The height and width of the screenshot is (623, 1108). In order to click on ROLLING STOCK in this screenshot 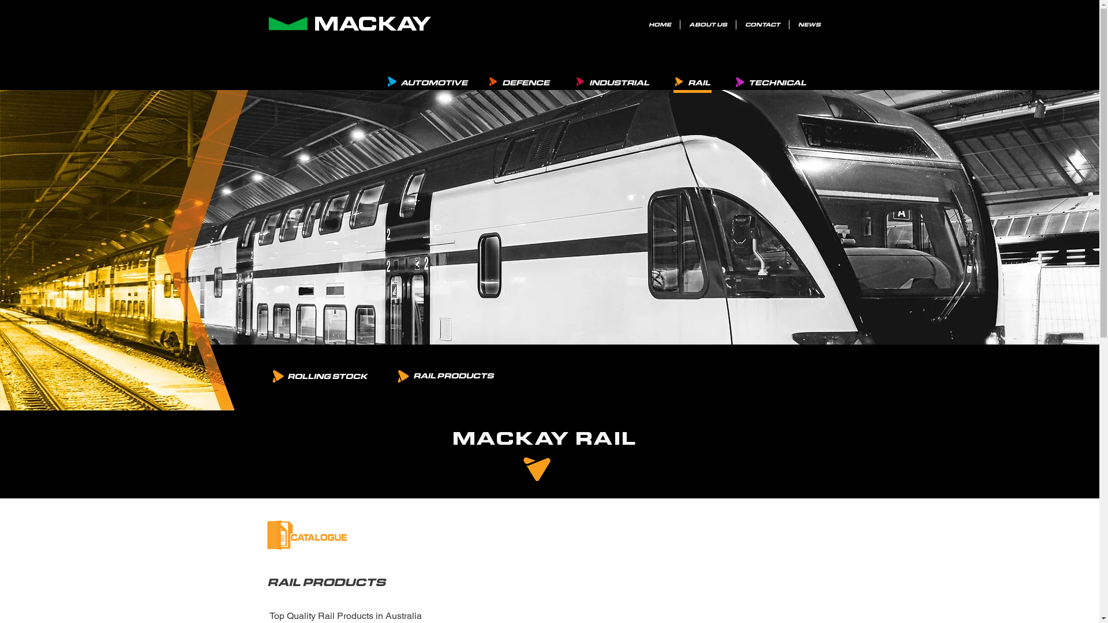, I will do `click(327, 376)`.